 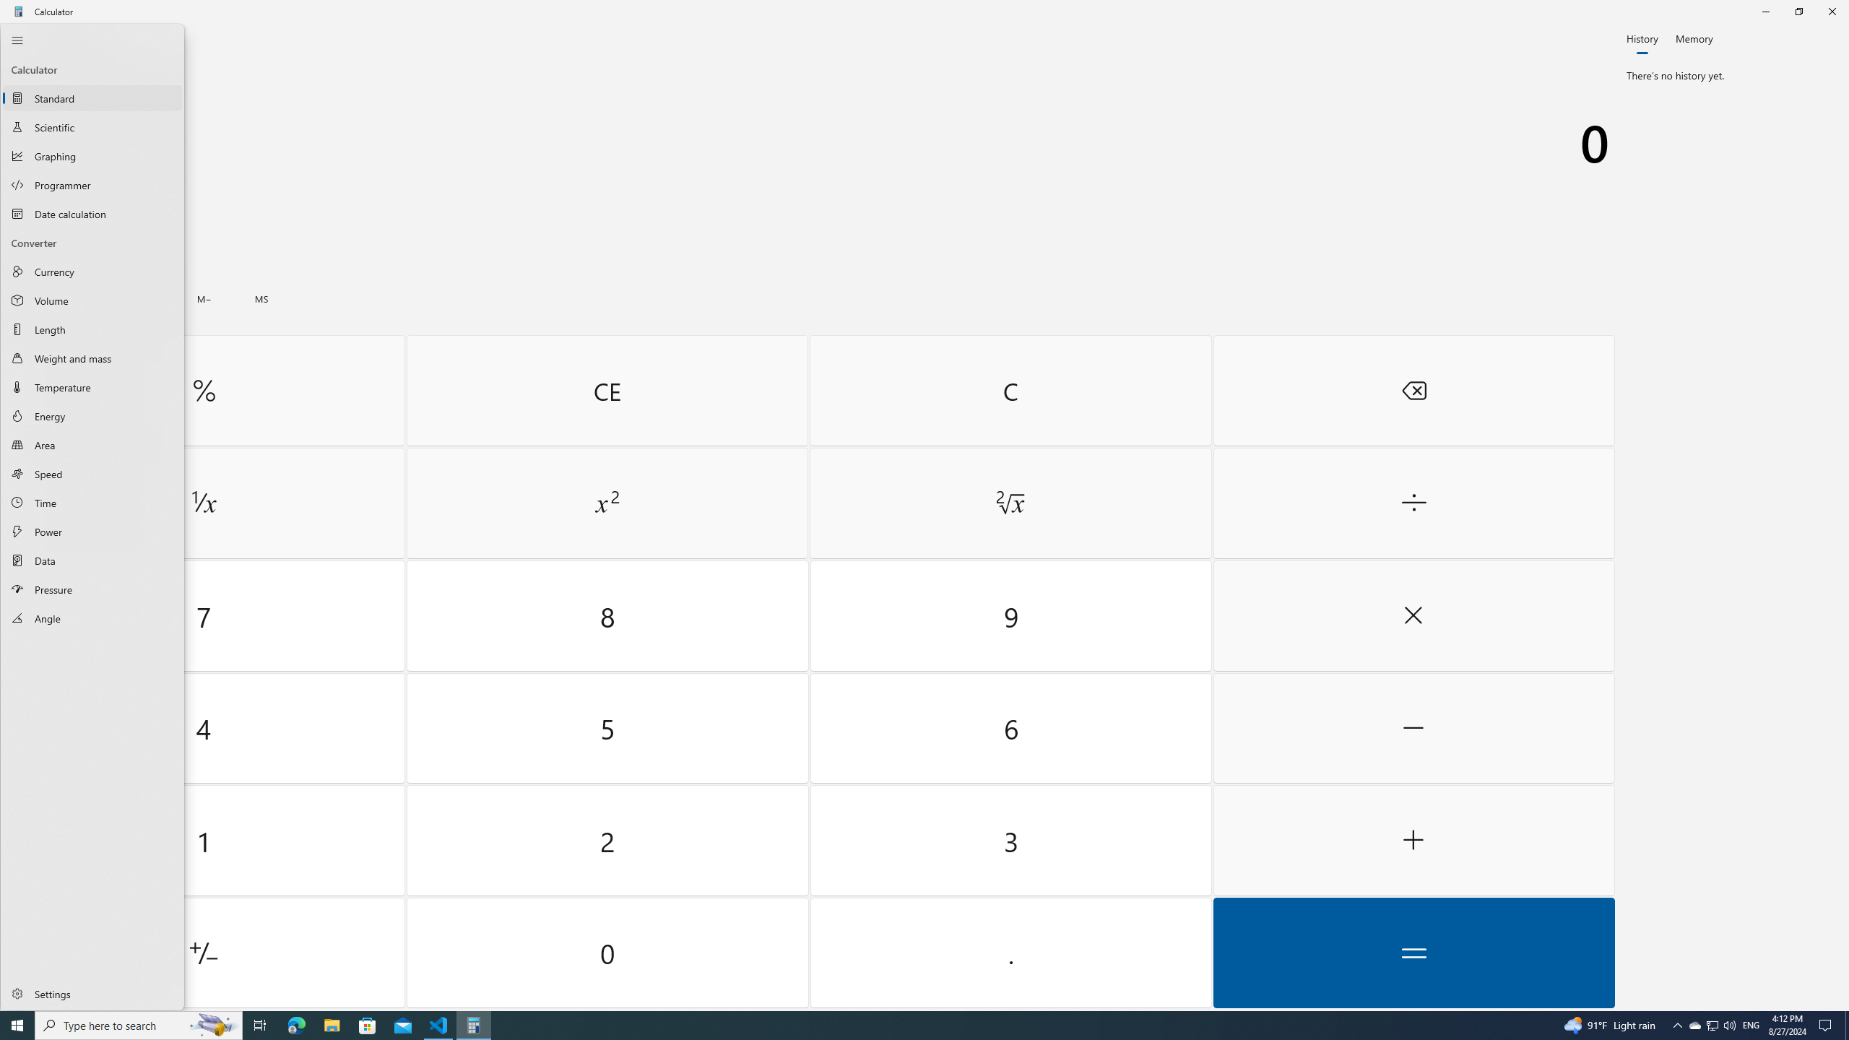 I want to click on Area Converter, so click(x=92, y=444).